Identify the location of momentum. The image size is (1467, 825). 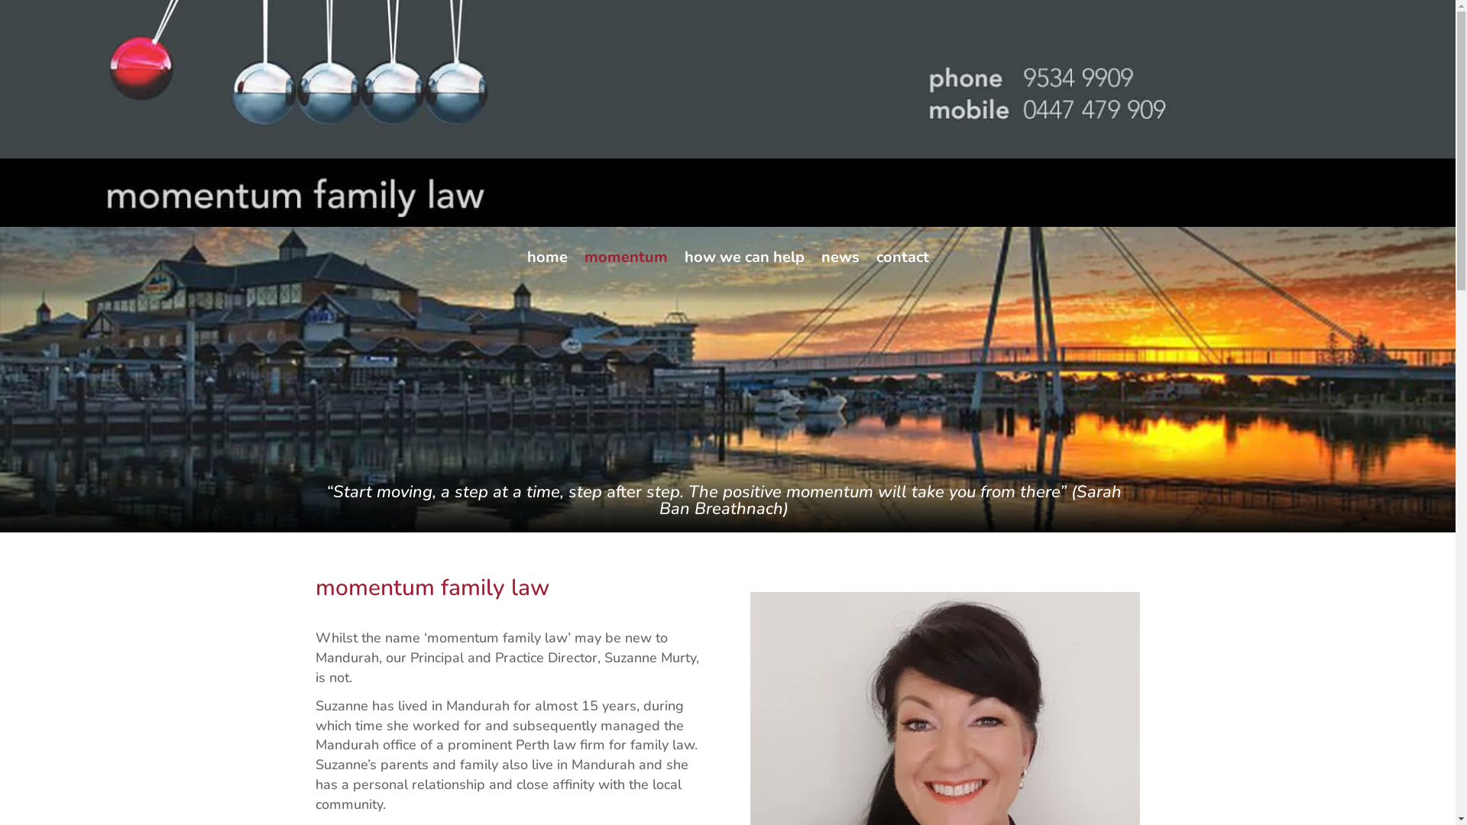
(625, 269).